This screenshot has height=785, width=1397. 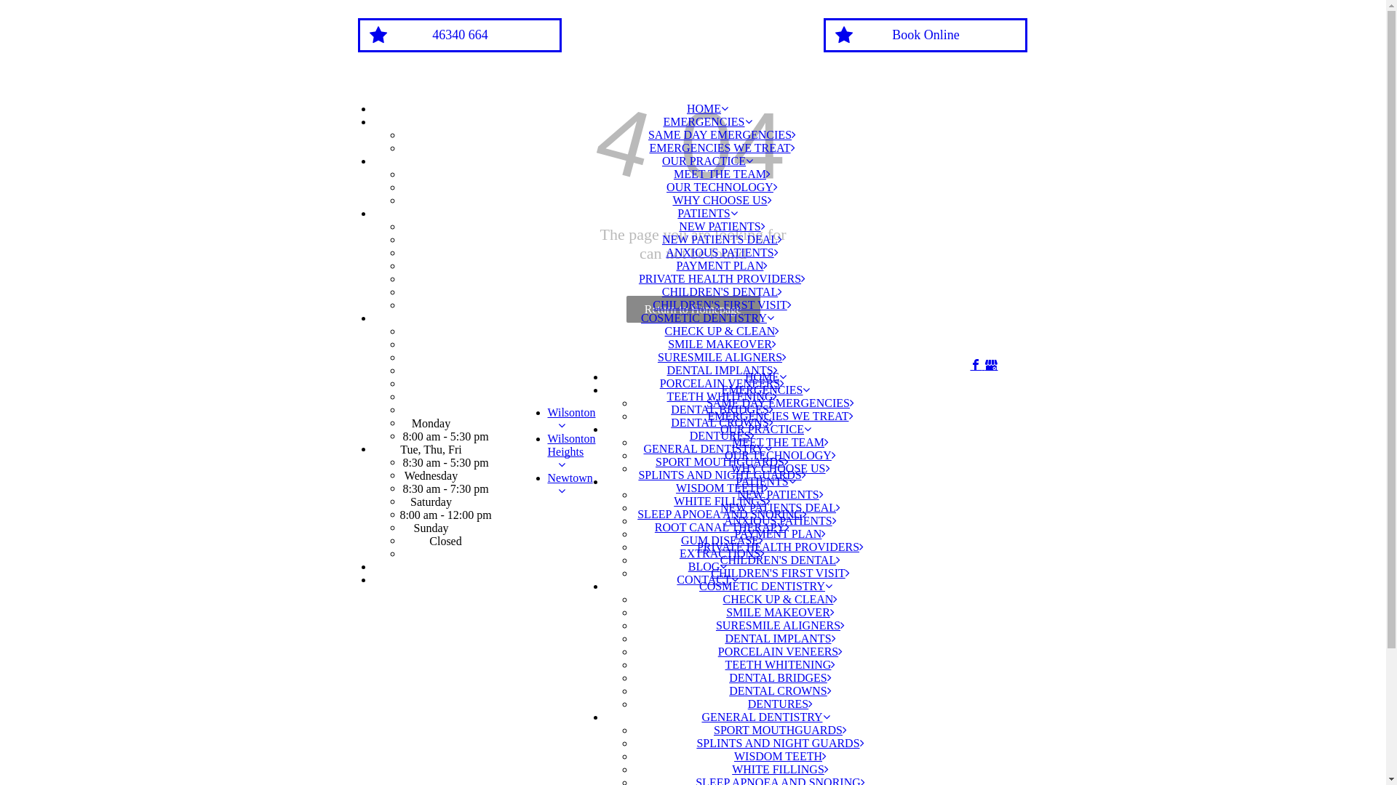 What do you see at coordinates (723, 265) in the screenshot?
I see `PAYMENT PLAN` at bounding box center [723, 265].